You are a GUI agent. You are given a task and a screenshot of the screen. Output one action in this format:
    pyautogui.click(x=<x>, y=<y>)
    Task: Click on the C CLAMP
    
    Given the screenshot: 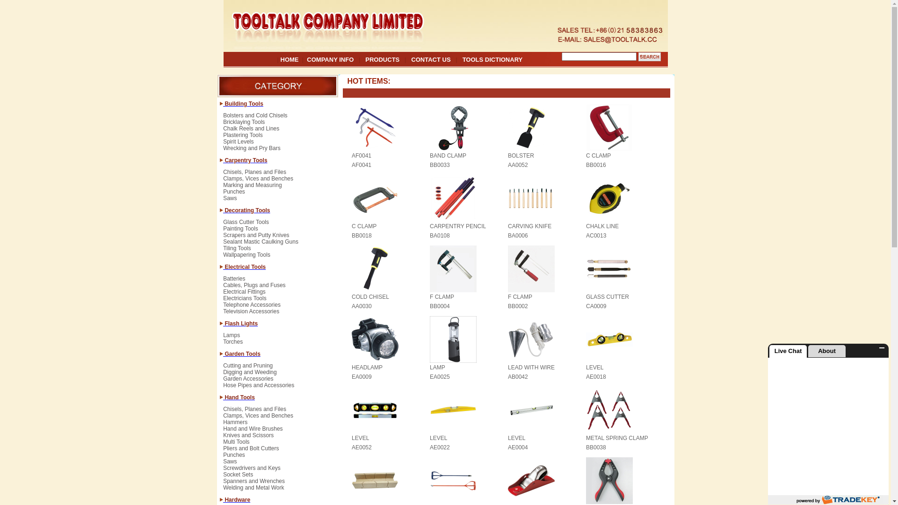 What is the action you would take?
    pyautogui.click(x=599, y=156)
    